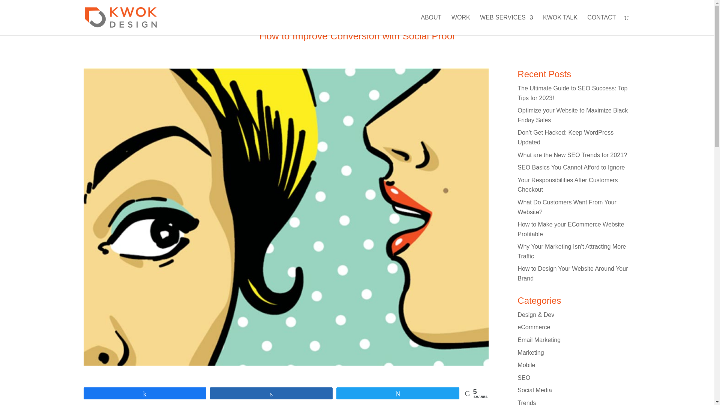 This screenshot has width=720, height=405. I want to click on Your Responsibilities After Customers Checkout, so click(568, 185).